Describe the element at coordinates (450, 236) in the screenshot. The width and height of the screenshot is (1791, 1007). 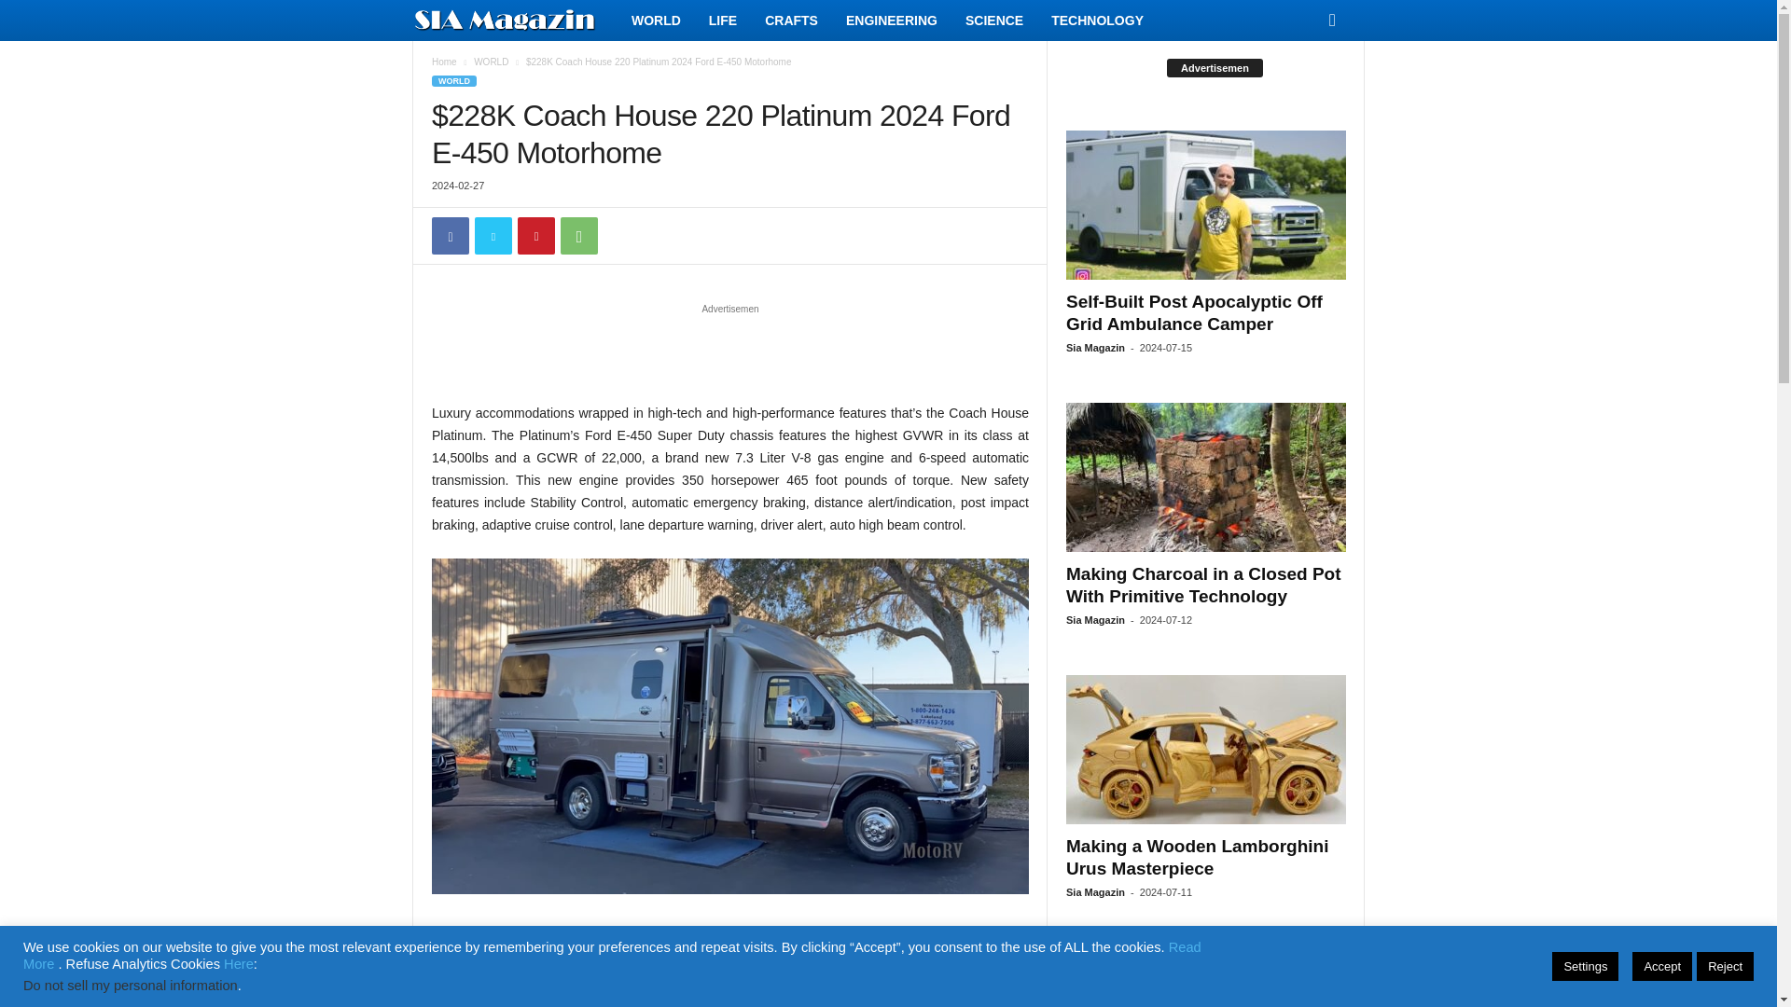
I see `Facebook` at that location.